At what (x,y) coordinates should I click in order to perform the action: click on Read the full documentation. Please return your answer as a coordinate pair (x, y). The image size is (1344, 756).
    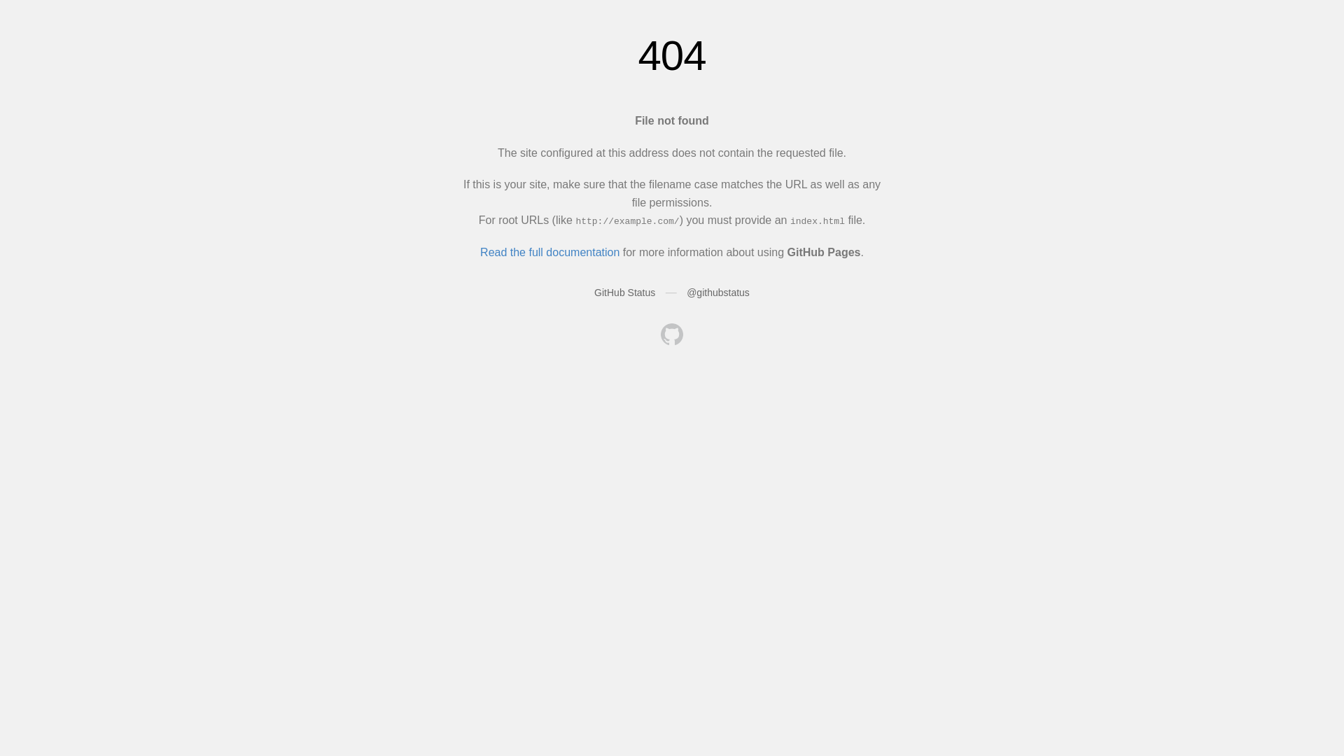
    Looking at the image, I should click on (550, 252).